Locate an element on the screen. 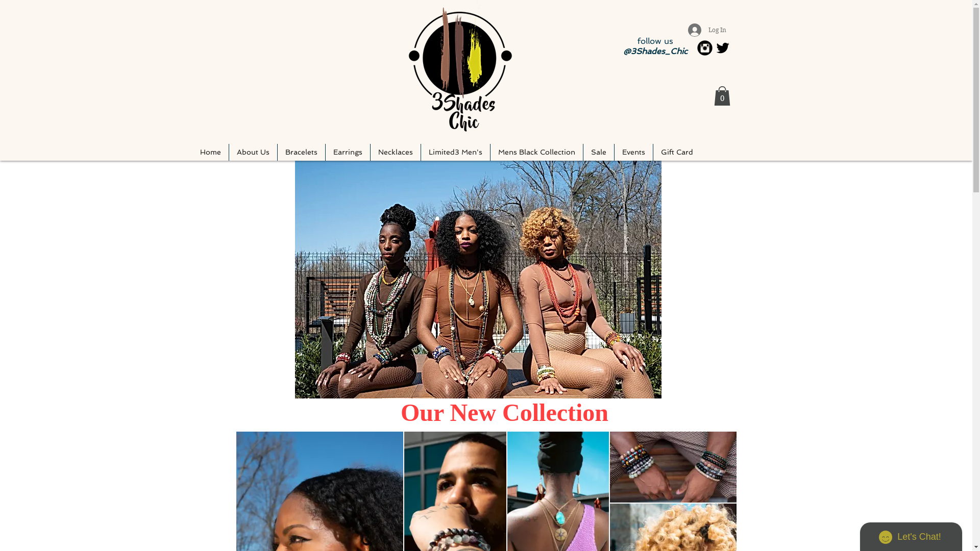  Limited3 Men's is located at coordinates (455, 152).